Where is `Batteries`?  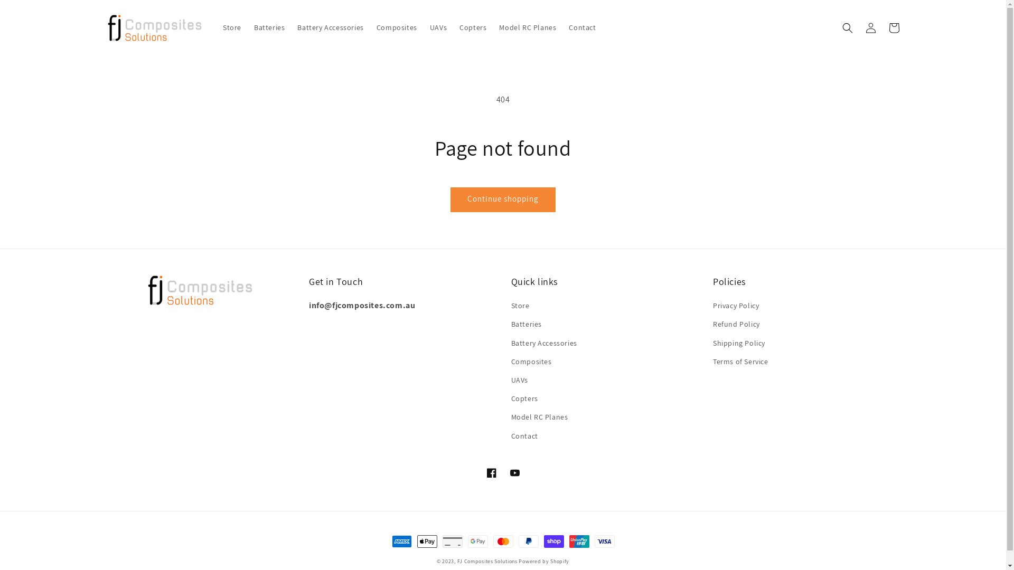
Batteries is located at coordinates (269, 27).